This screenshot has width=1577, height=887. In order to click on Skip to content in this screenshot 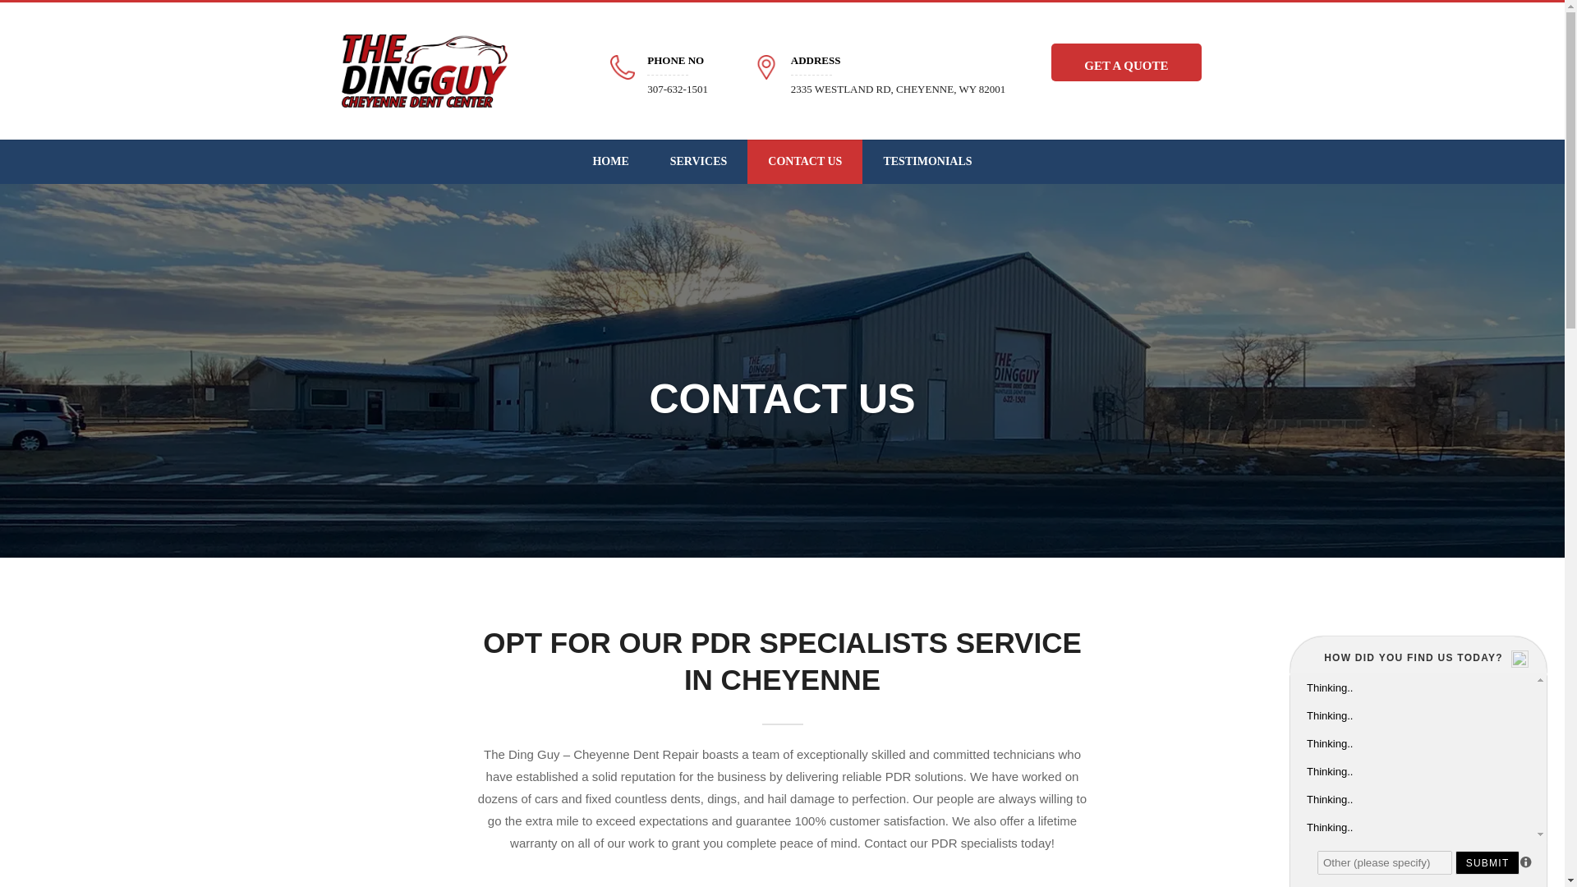, I will do `click(609, 162)`.